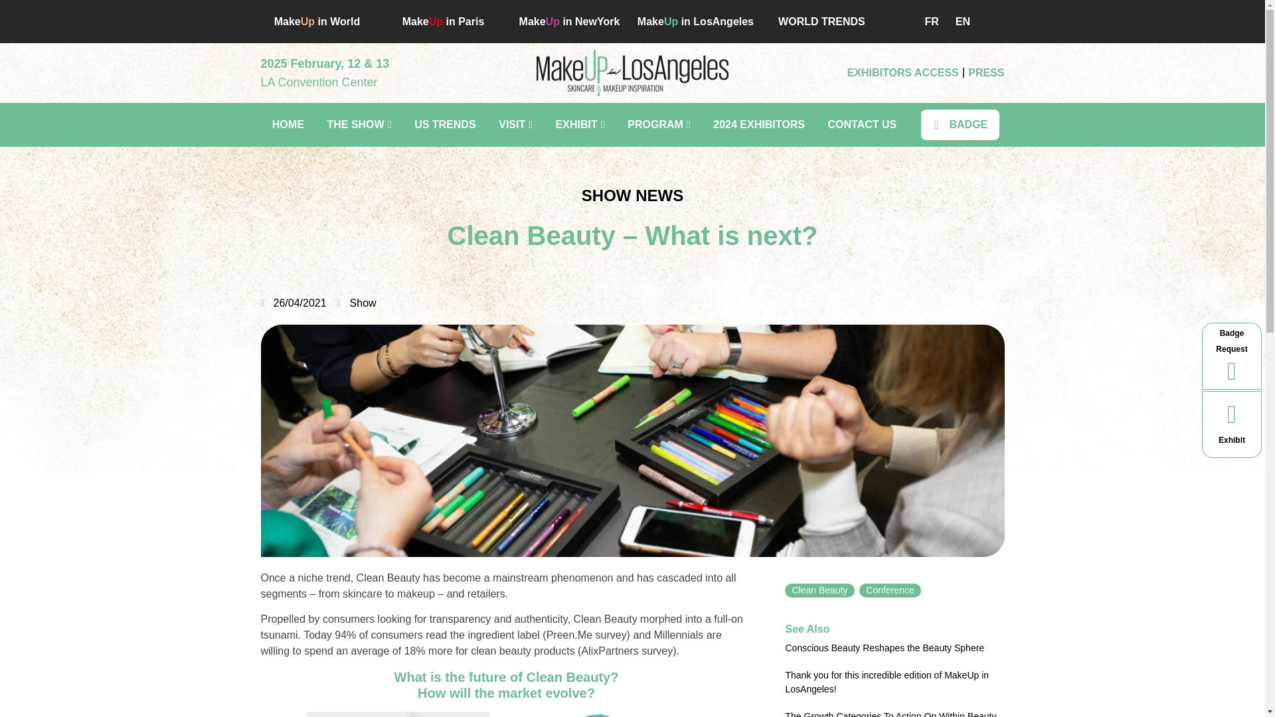  I want to click on FR, so click(928, 21).